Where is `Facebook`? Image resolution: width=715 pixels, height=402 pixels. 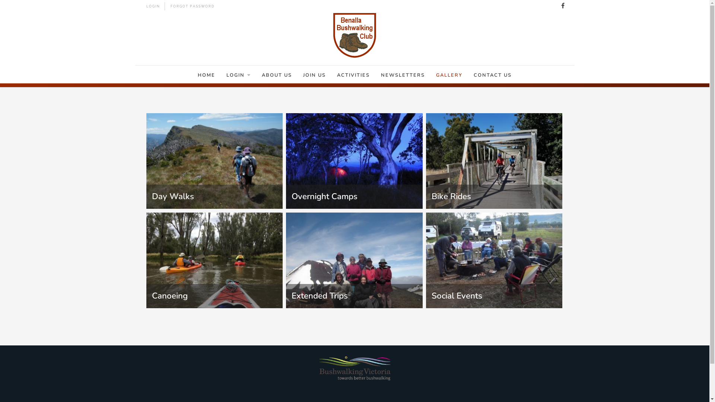 Facebook is located at coordinates (563, 6).